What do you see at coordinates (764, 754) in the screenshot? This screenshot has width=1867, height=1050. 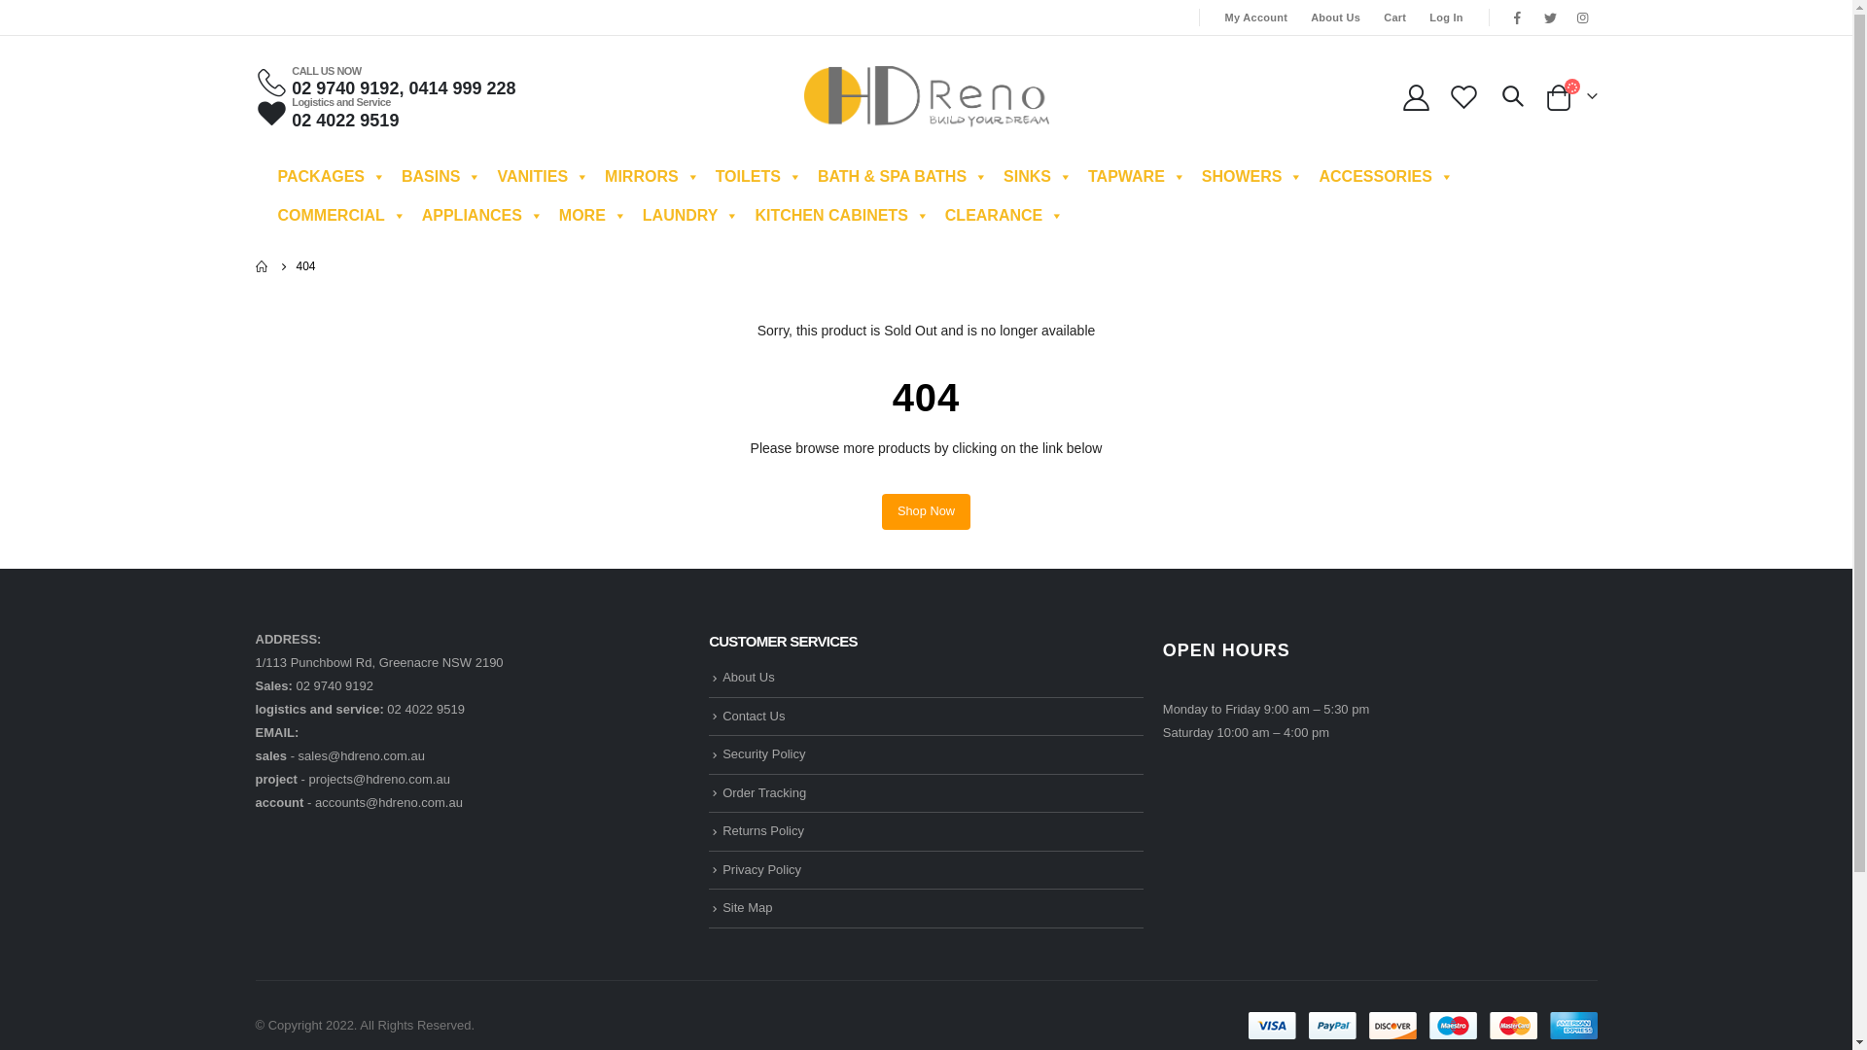 I see `Security Policy` at bounding box center [764, 754].